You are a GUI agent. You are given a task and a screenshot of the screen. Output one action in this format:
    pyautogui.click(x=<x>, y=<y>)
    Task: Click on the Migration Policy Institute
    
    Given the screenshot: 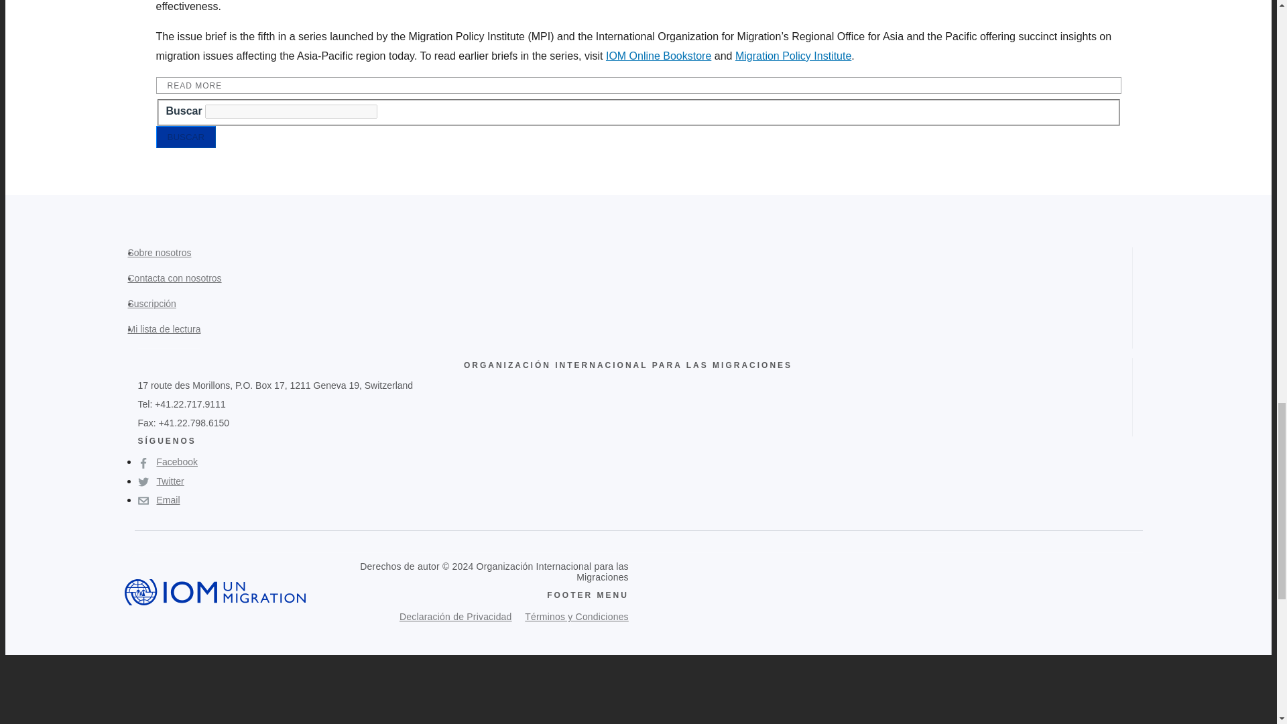 What is the action you would take?
    pyautogui.click(x=792, y=55)
    